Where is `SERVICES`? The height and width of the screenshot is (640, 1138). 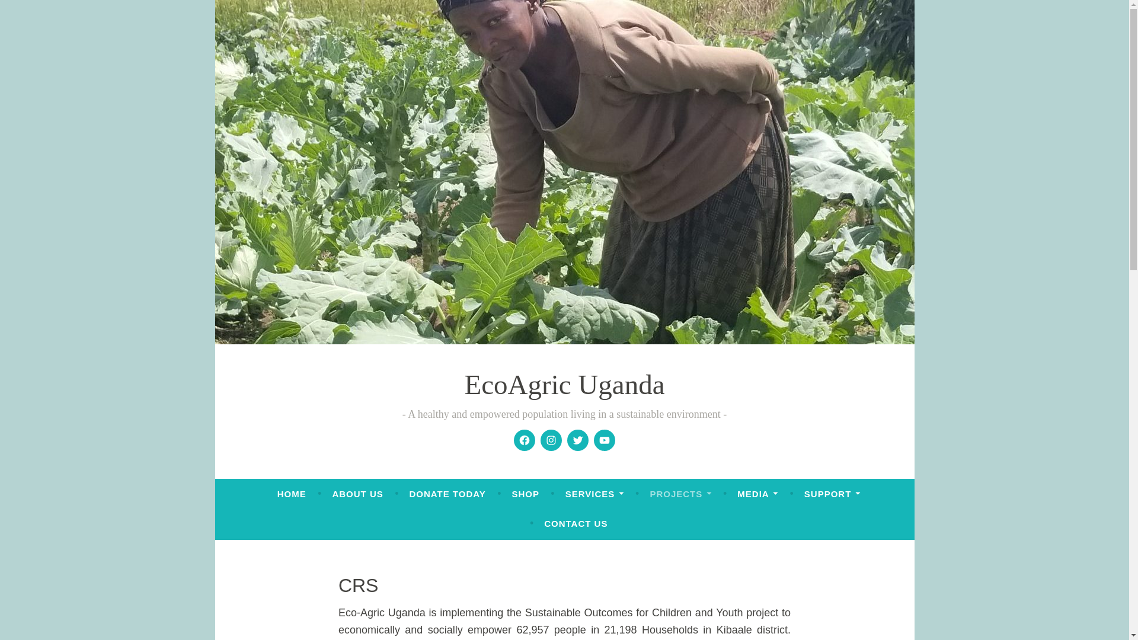
SERVICES is located at coordinates (594, 494).